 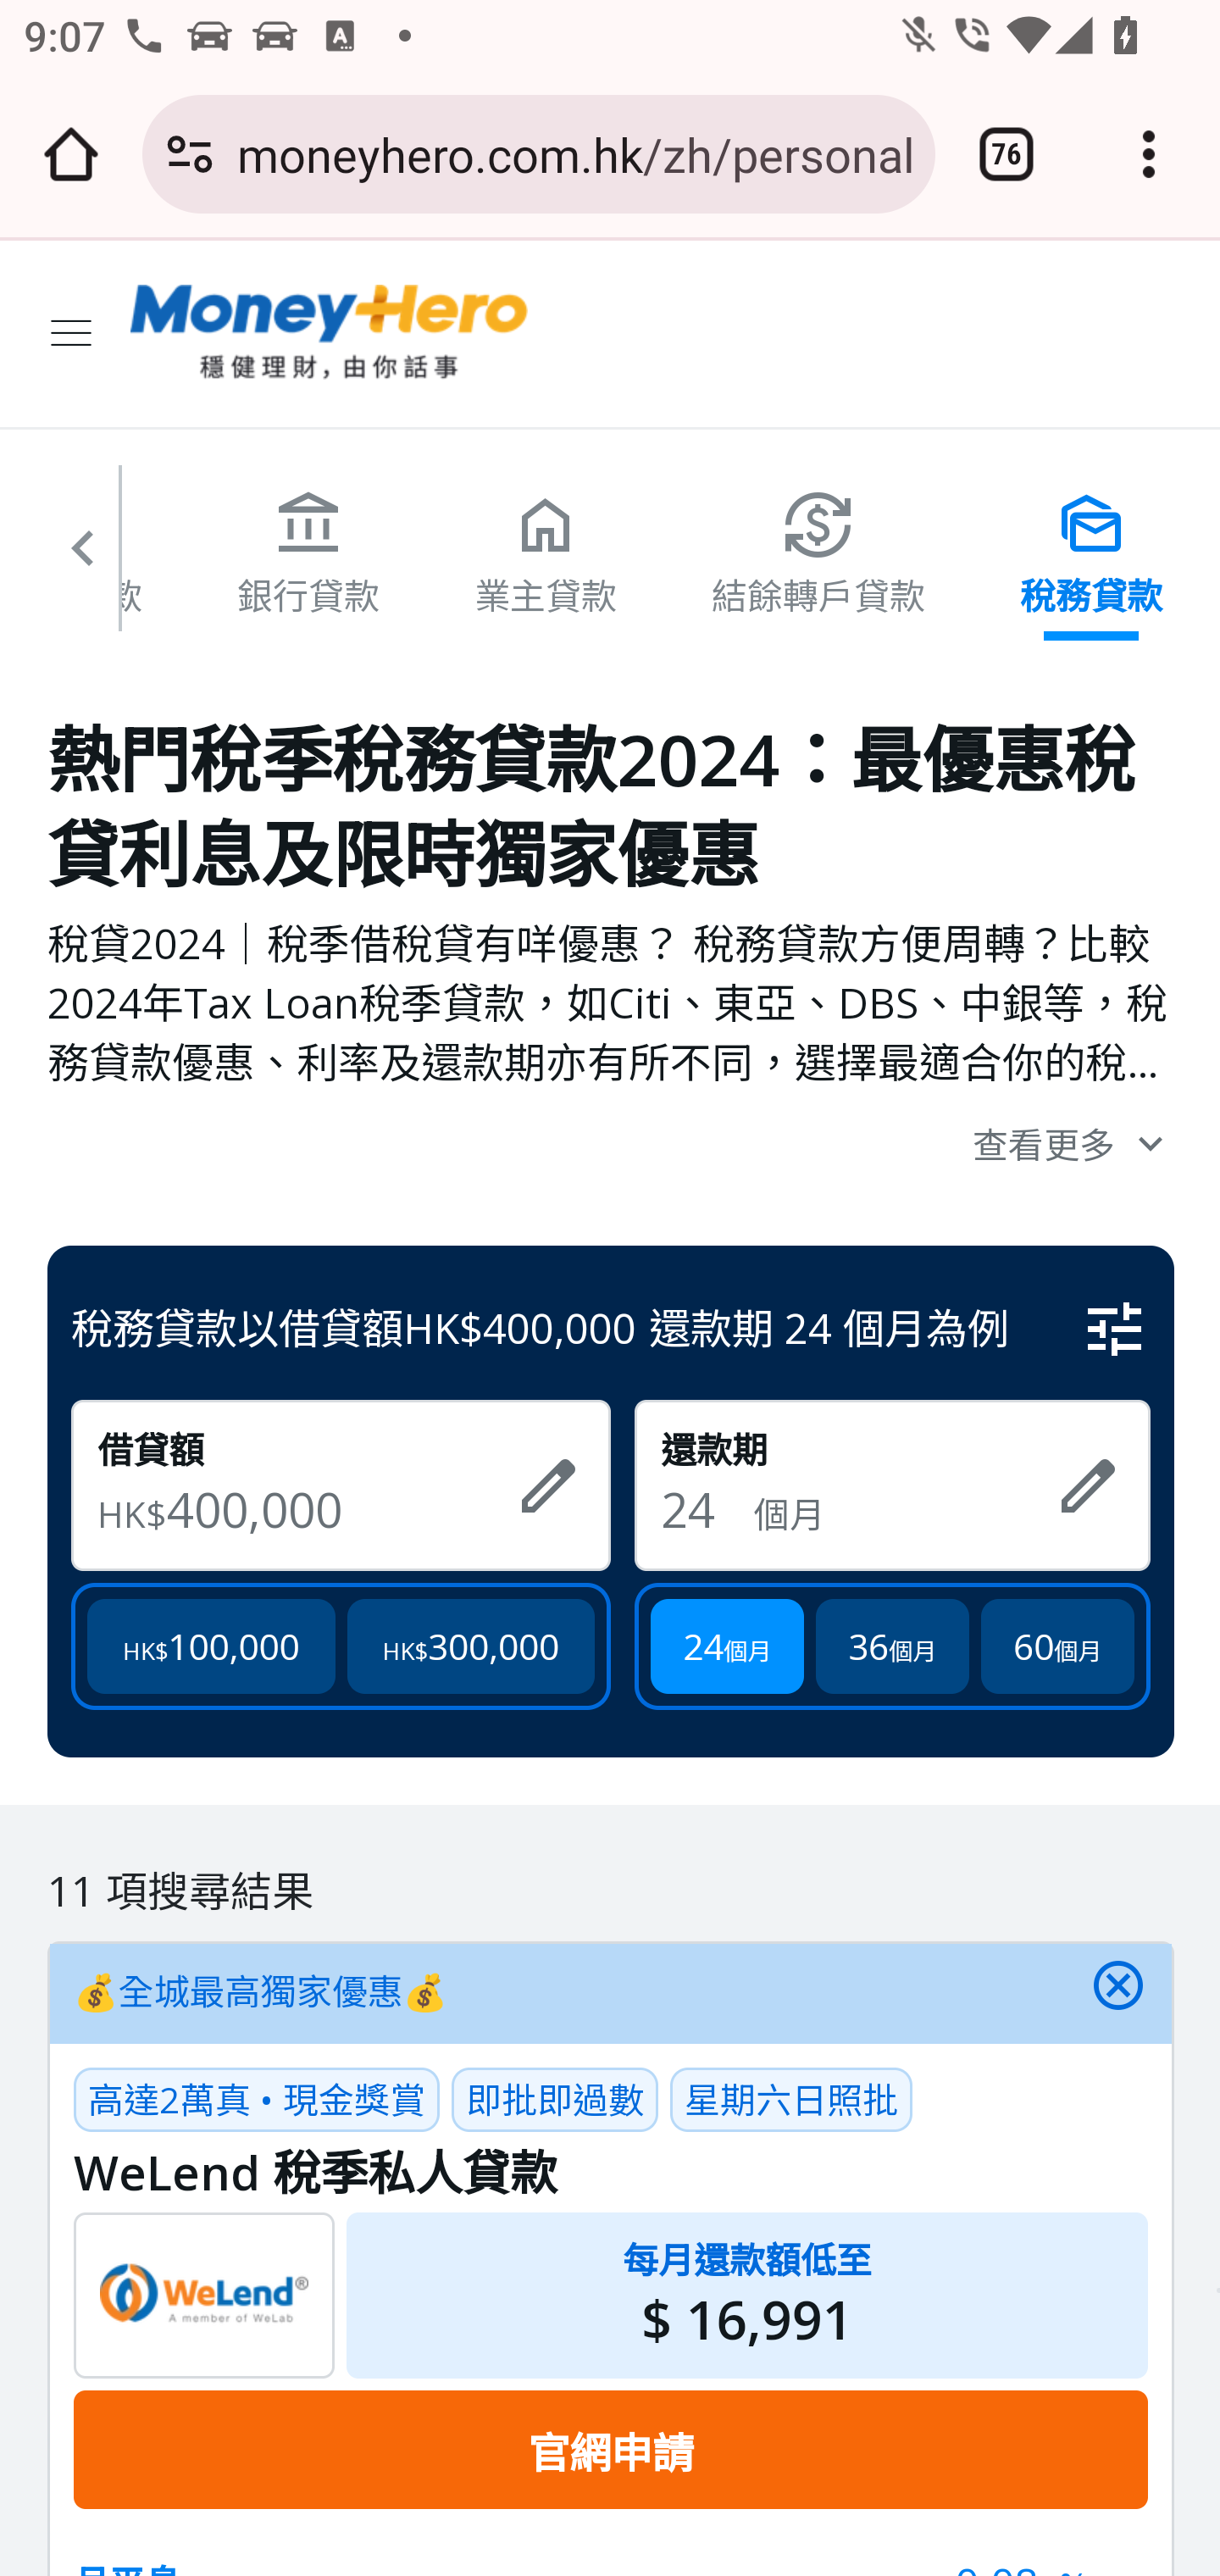 I want to click on 24, so click(x=707, y=1508).